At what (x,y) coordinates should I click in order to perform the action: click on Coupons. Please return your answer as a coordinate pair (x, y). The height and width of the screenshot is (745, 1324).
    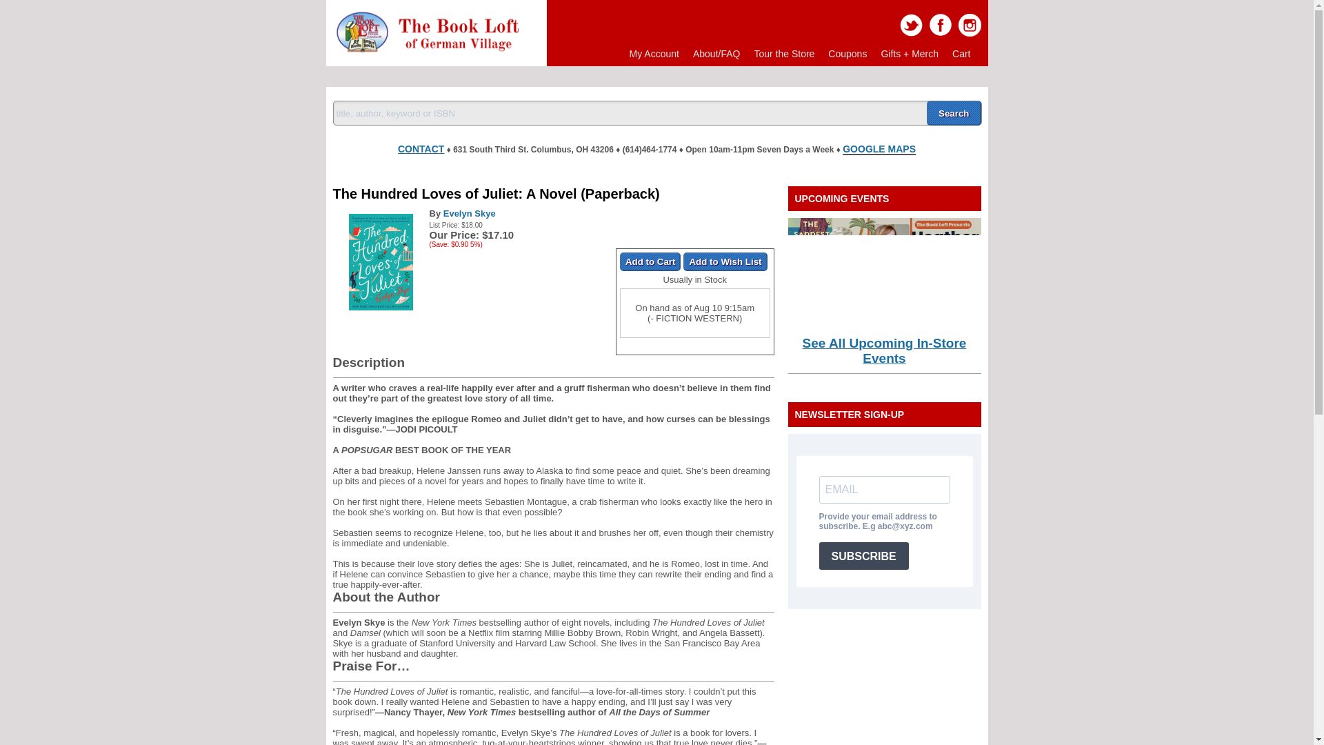
    Looking at the image, I should click on (847, 54).